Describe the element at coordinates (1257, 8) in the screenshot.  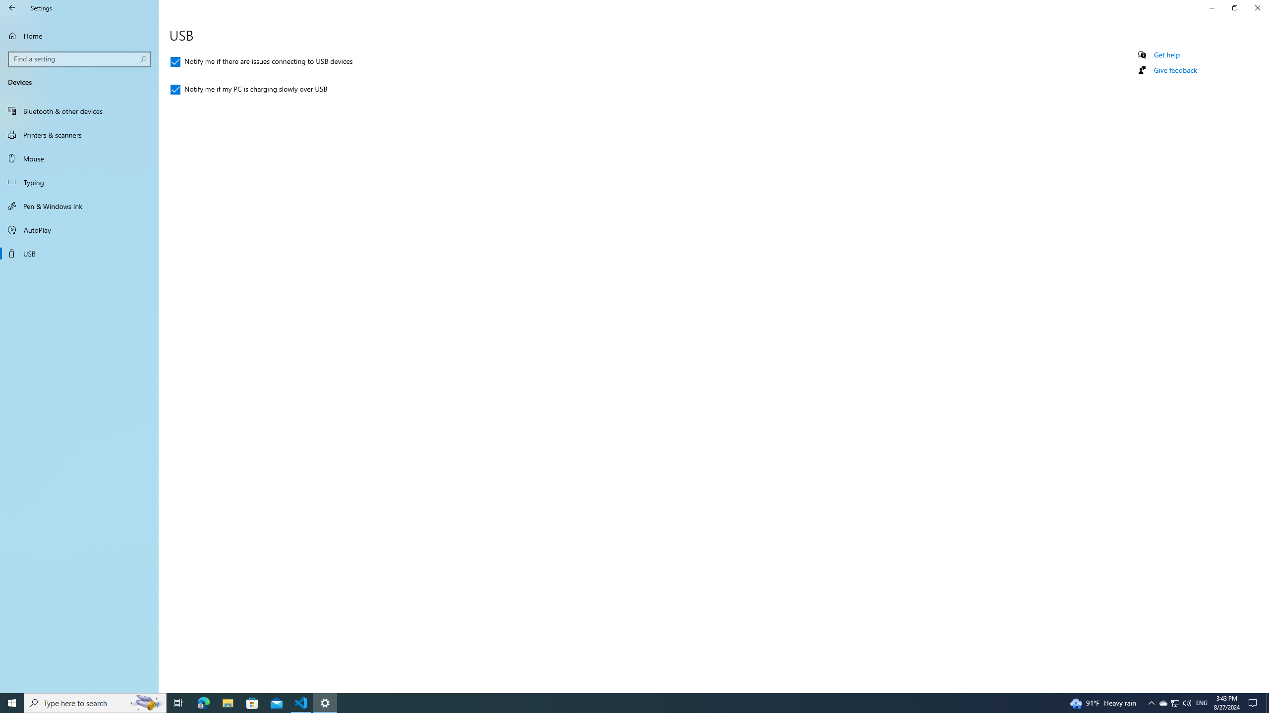
I see `Close Settings` at that location.